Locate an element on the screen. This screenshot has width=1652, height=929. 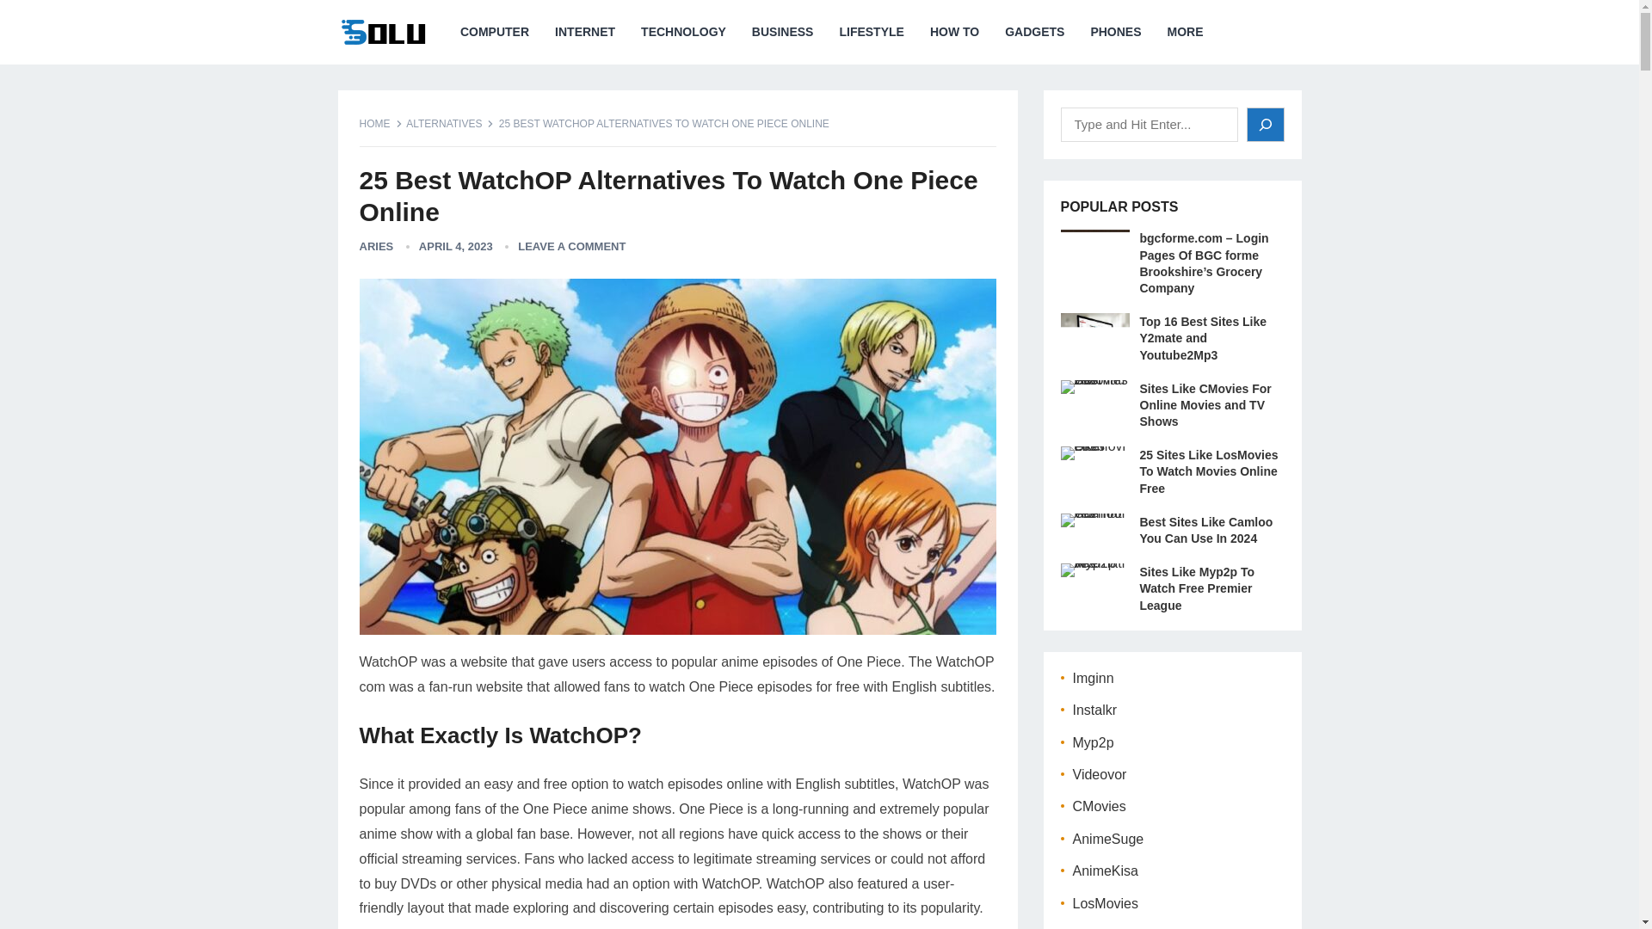
ALTERNATIVES is located at coordinates (450, 124).